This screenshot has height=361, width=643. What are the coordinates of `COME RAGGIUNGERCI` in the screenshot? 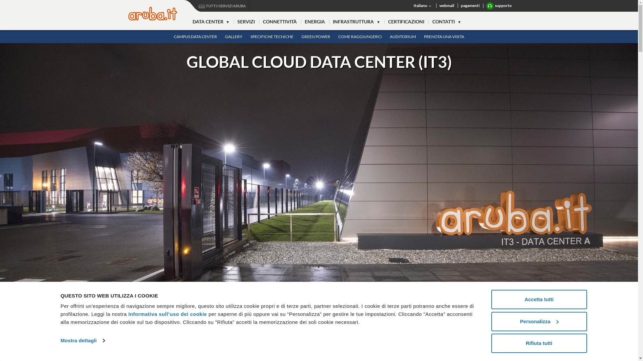 It's located at (360, 37).